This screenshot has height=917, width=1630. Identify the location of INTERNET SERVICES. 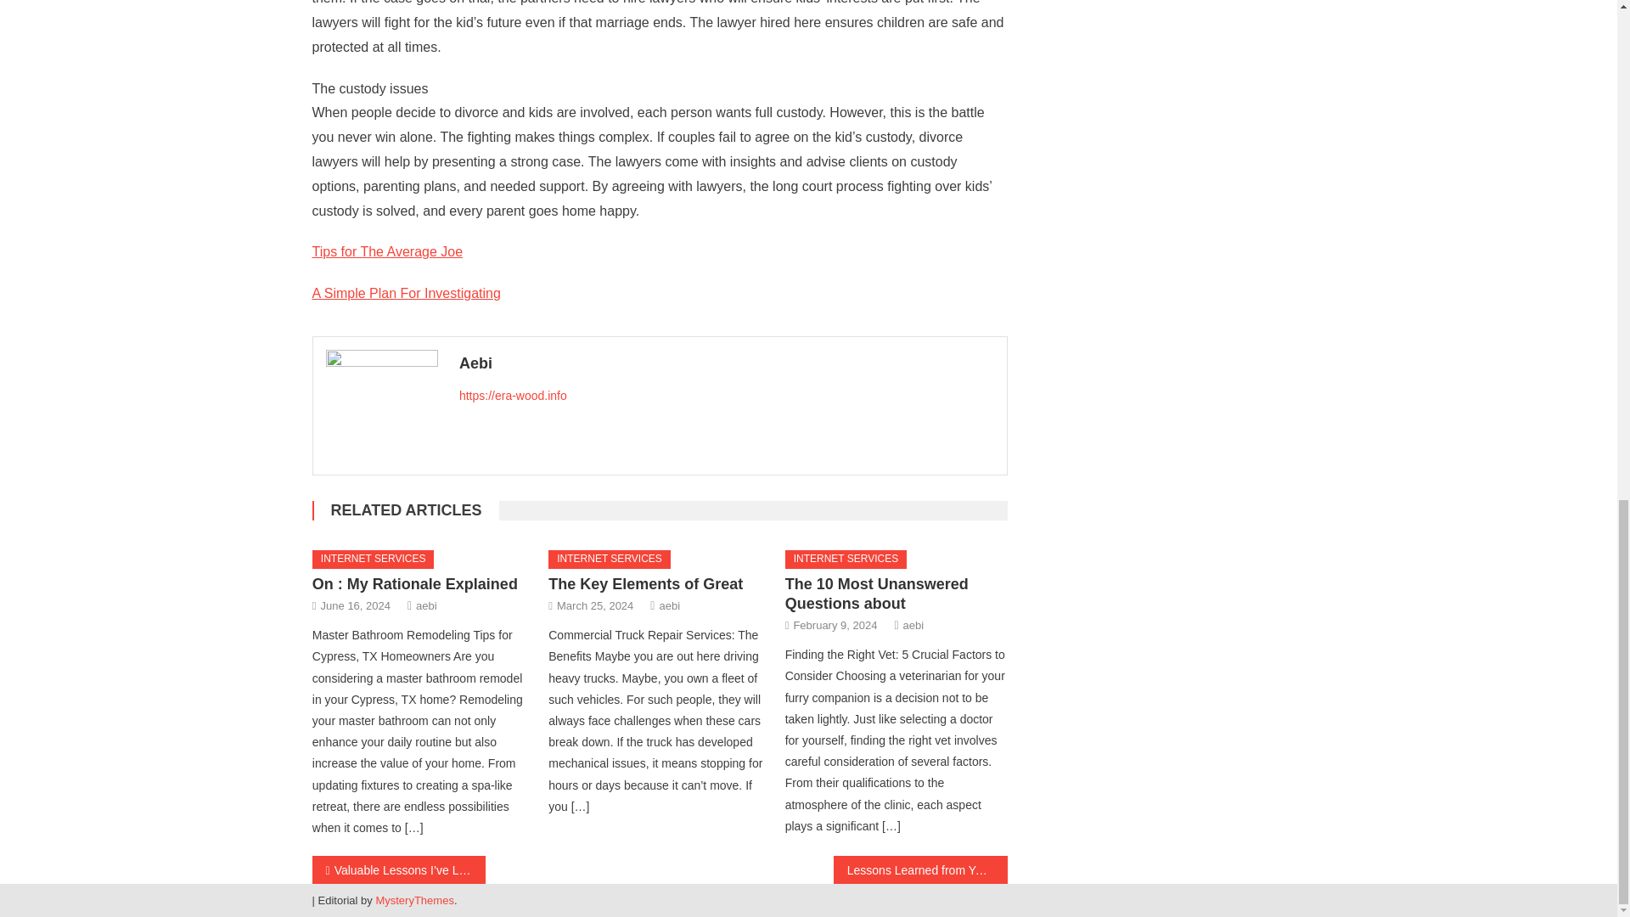
(374, 559).